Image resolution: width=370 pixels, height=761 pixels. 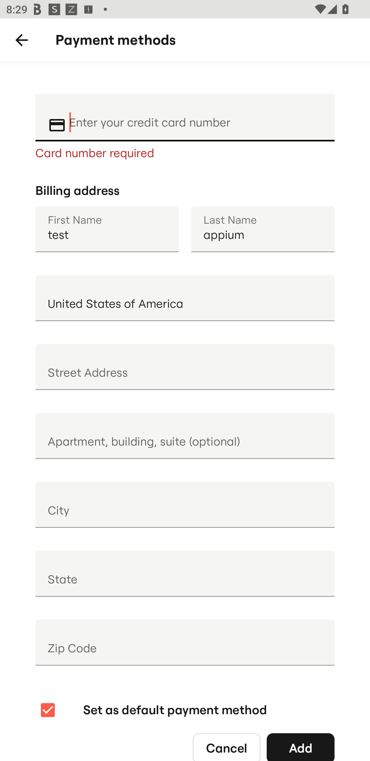 I want to click on Set as default payment method, so click(x=153, y=710).